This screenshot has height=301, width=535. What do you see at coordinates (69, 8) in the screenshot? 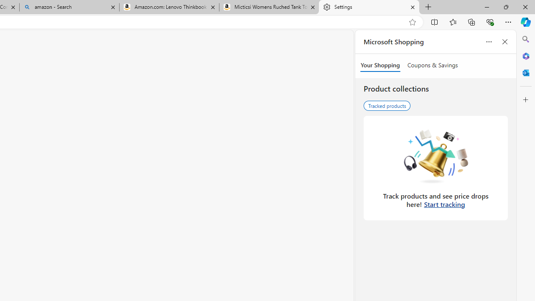
I see `amazon - Search` at bounding box center [69, 8].